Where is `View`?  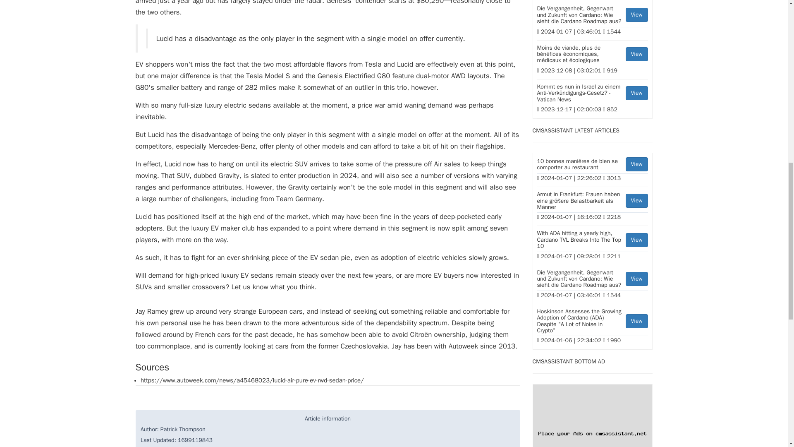
View is located at coordinates (636, 93).